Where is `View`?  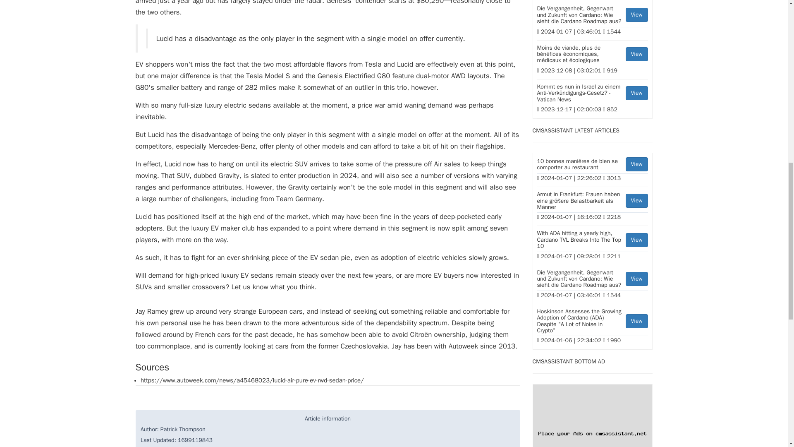
View is located at coordinates (636, 93).